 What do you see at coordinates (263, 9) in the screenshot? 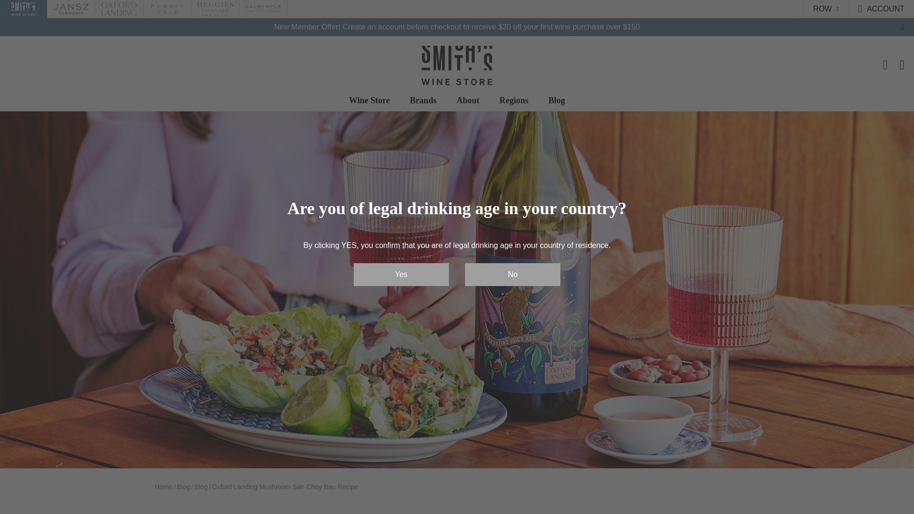
I see `Dalrymple Vineyards` at bounding box center [263, 9].